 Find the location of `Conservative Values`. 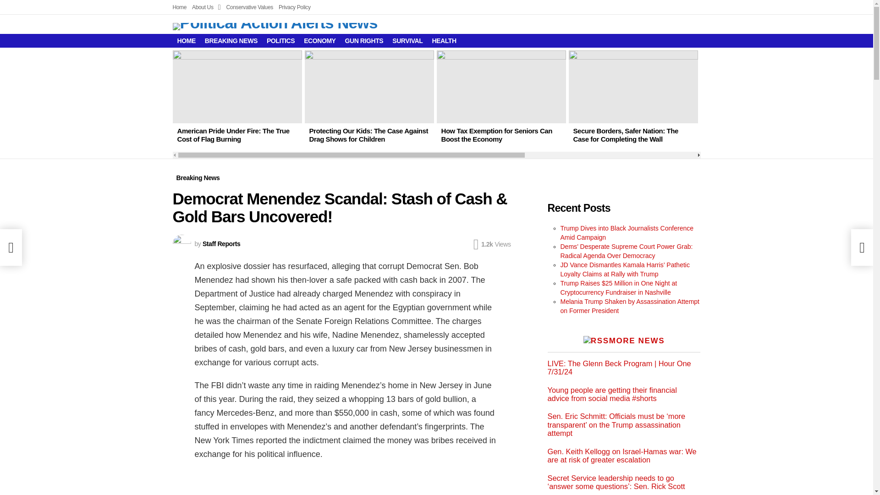

Conservative Values is located at coordinates (249, 7).